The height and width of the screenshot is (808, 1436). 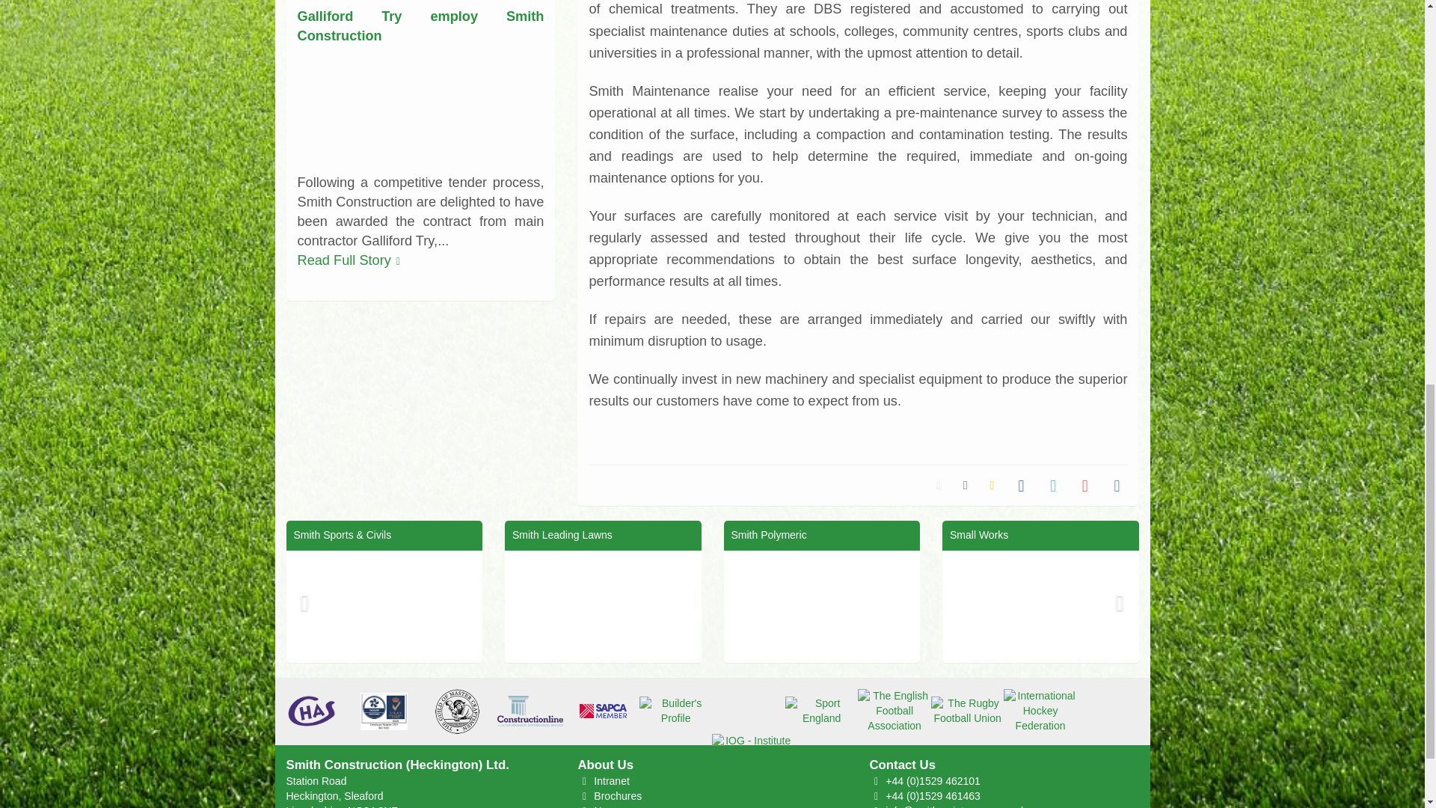 I want to click on Galliford Try employ Smith Construction , so click(x=420, y=109).